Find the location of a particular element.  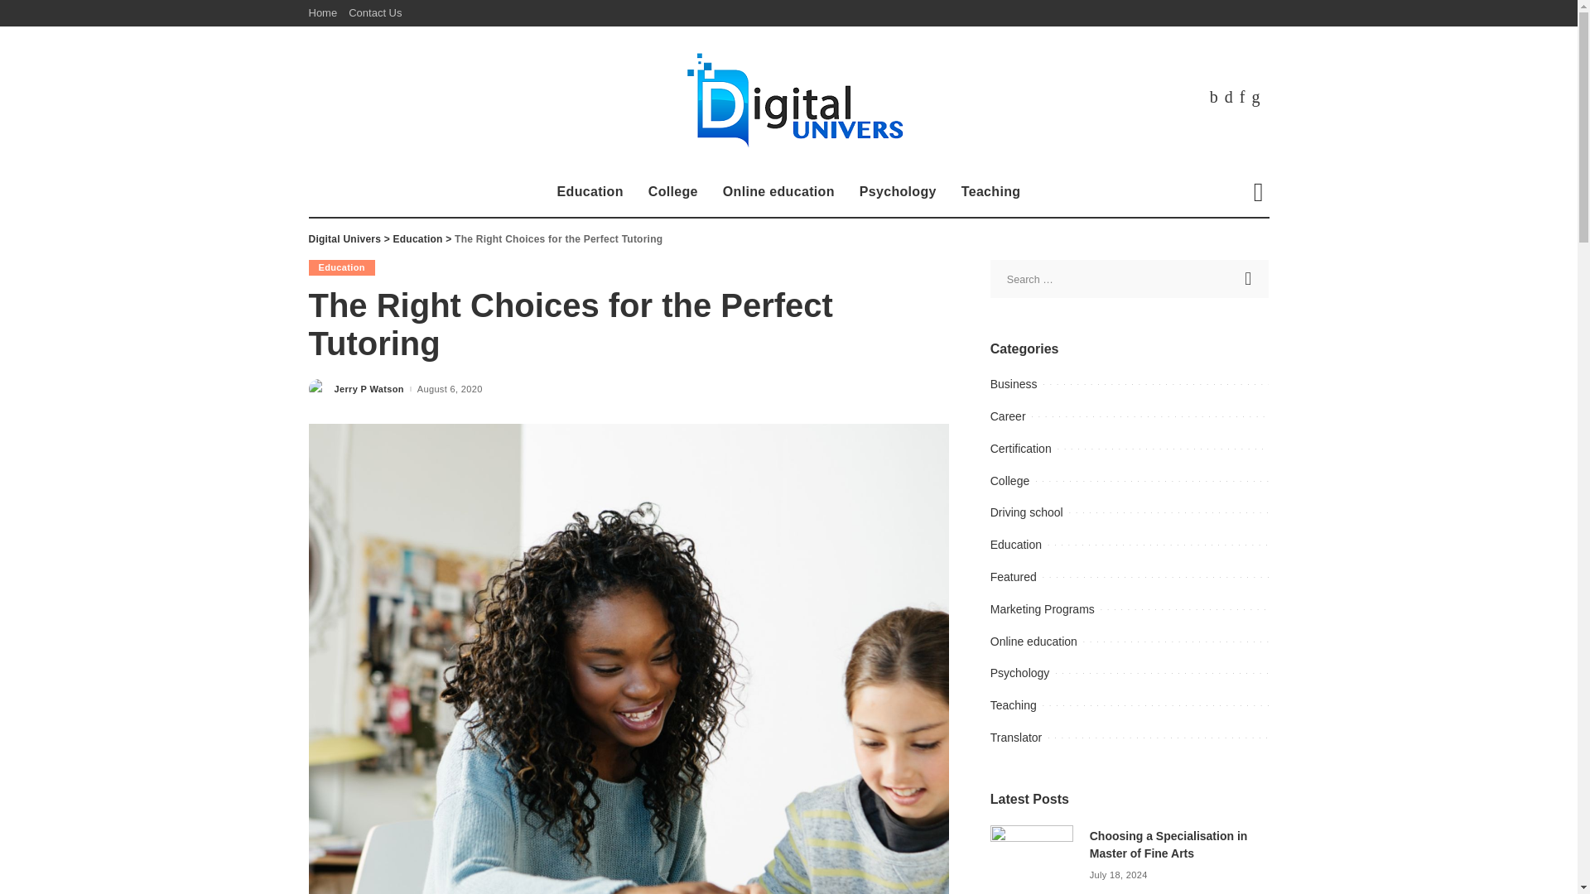

Teaching is located at coordinates (991, 192).